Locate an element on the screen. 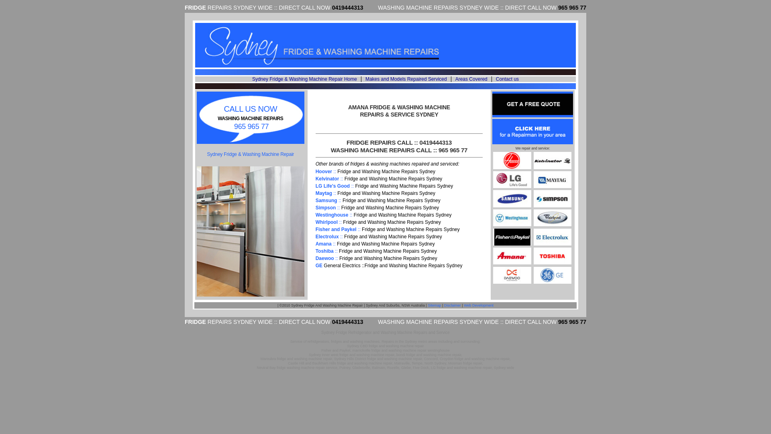  Contact us is located at coordinates (508, 79).